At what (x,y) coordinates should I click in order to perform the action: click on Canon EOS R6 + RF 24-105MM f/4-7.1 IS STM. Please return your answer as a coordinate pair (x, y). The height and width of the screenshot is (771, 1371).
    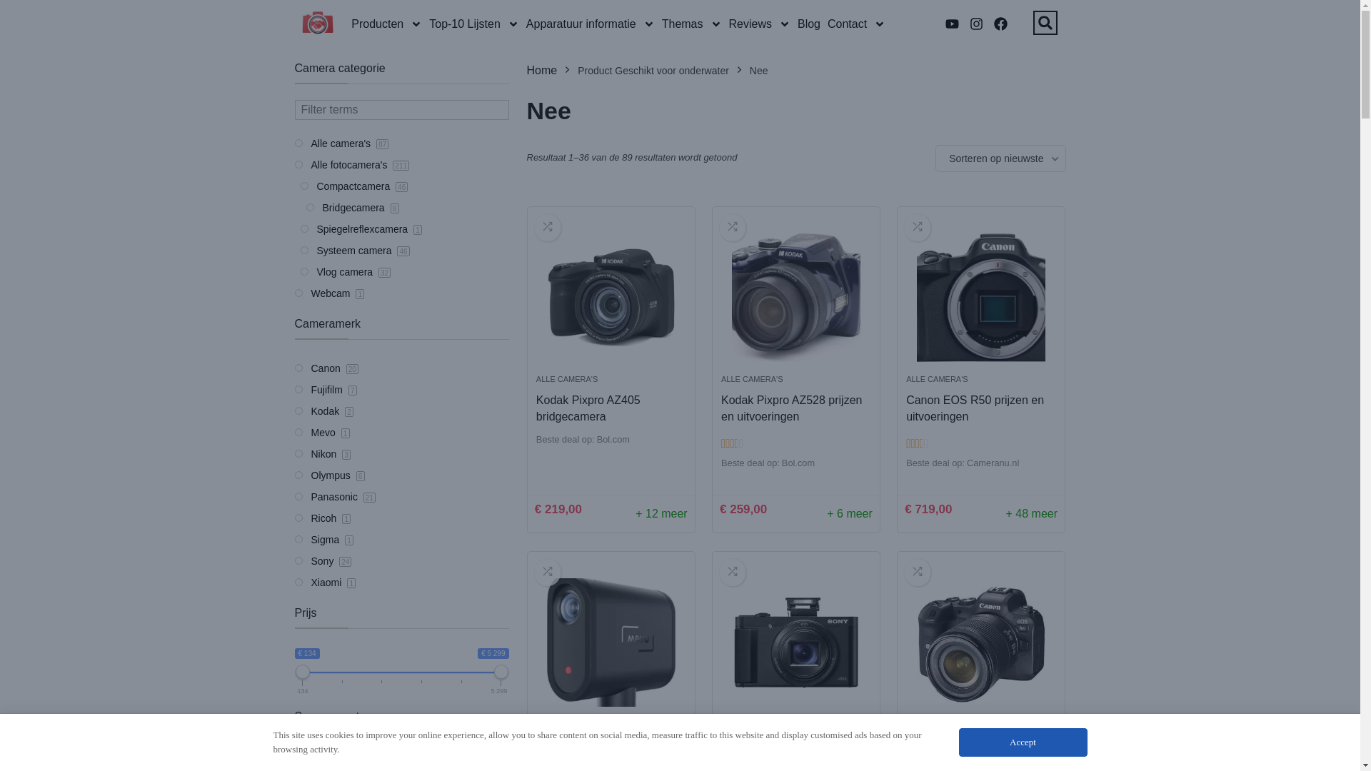
    Looking at the image, I should click on (970, 753).